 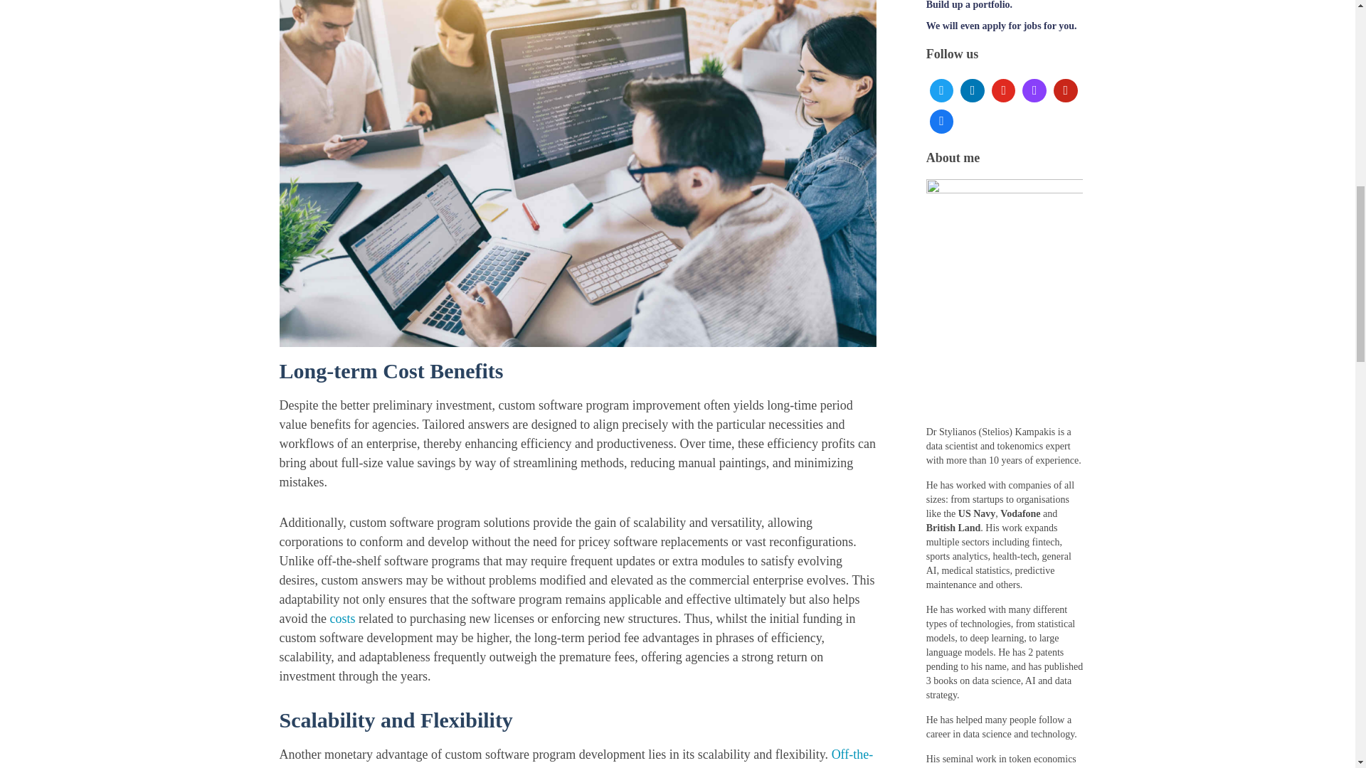 I want to click on WordPress, so click(x=1003, y=91).